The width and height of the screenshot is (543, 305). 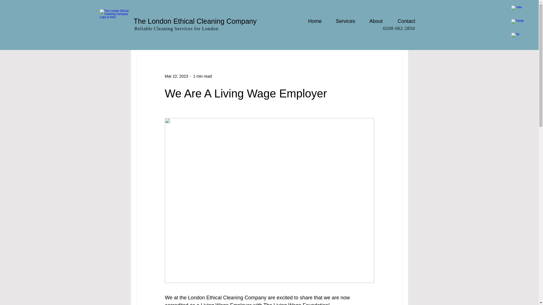 I want to click on Contact, so click(x=407, y=21).